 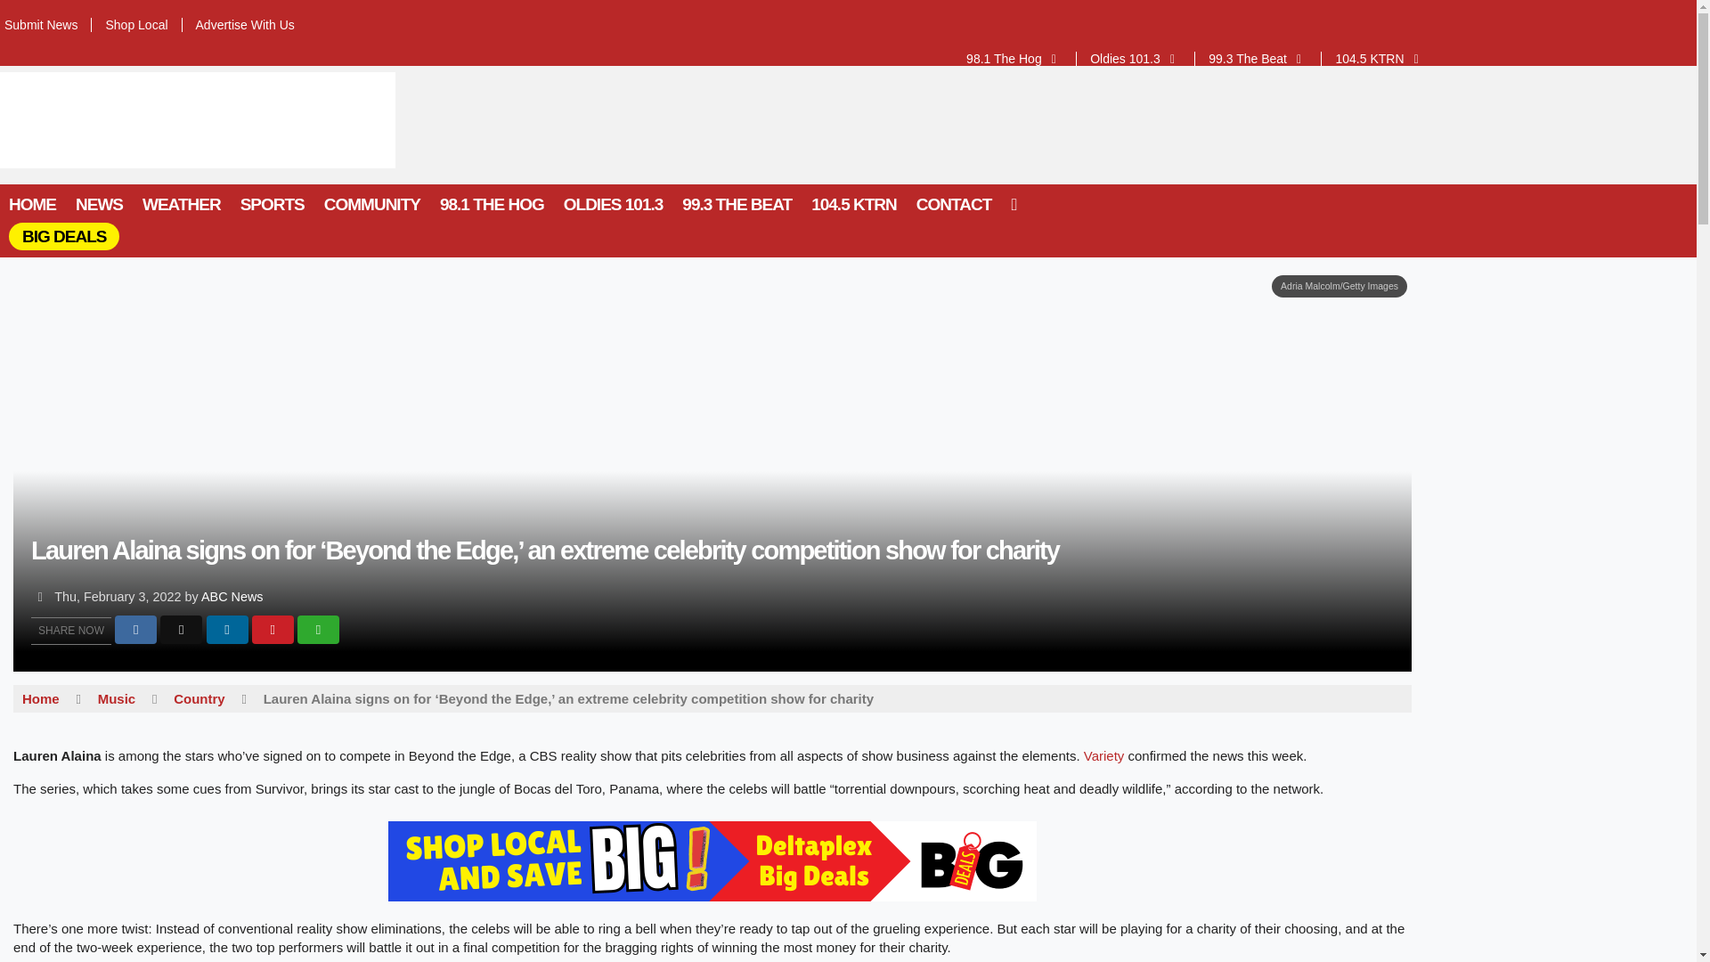 I want to click on Share to X, so click(x=181, y=629).